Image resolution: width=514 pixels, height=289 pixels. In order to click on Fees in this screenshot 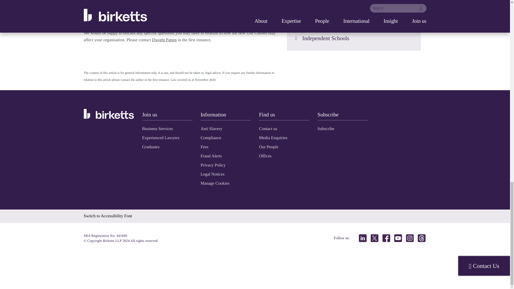, I will do `click(204, 147)`.